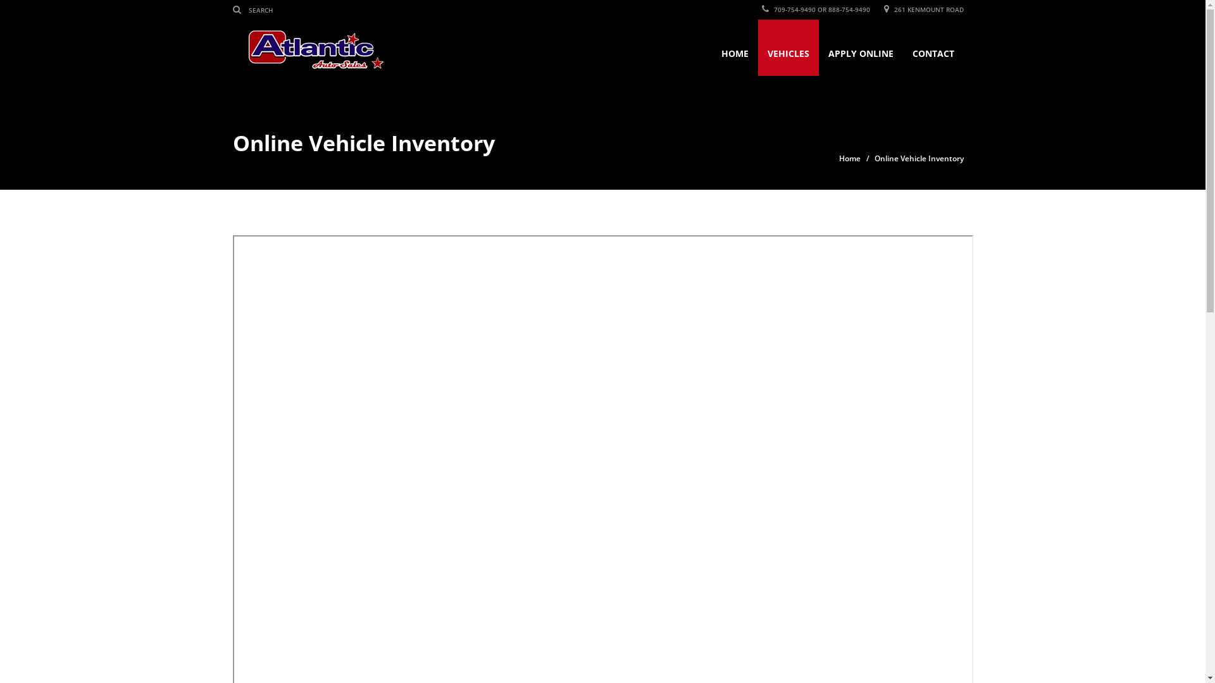  Describe the element at coordinates (850, 158) in the screenshot. I see `Home` at that location.